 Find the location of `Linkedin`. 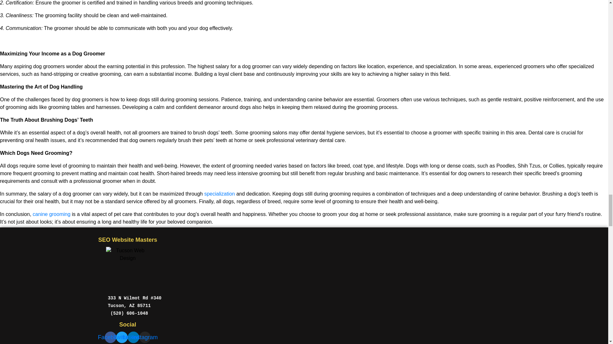

Linkedin is located at coordinates (133, 337).